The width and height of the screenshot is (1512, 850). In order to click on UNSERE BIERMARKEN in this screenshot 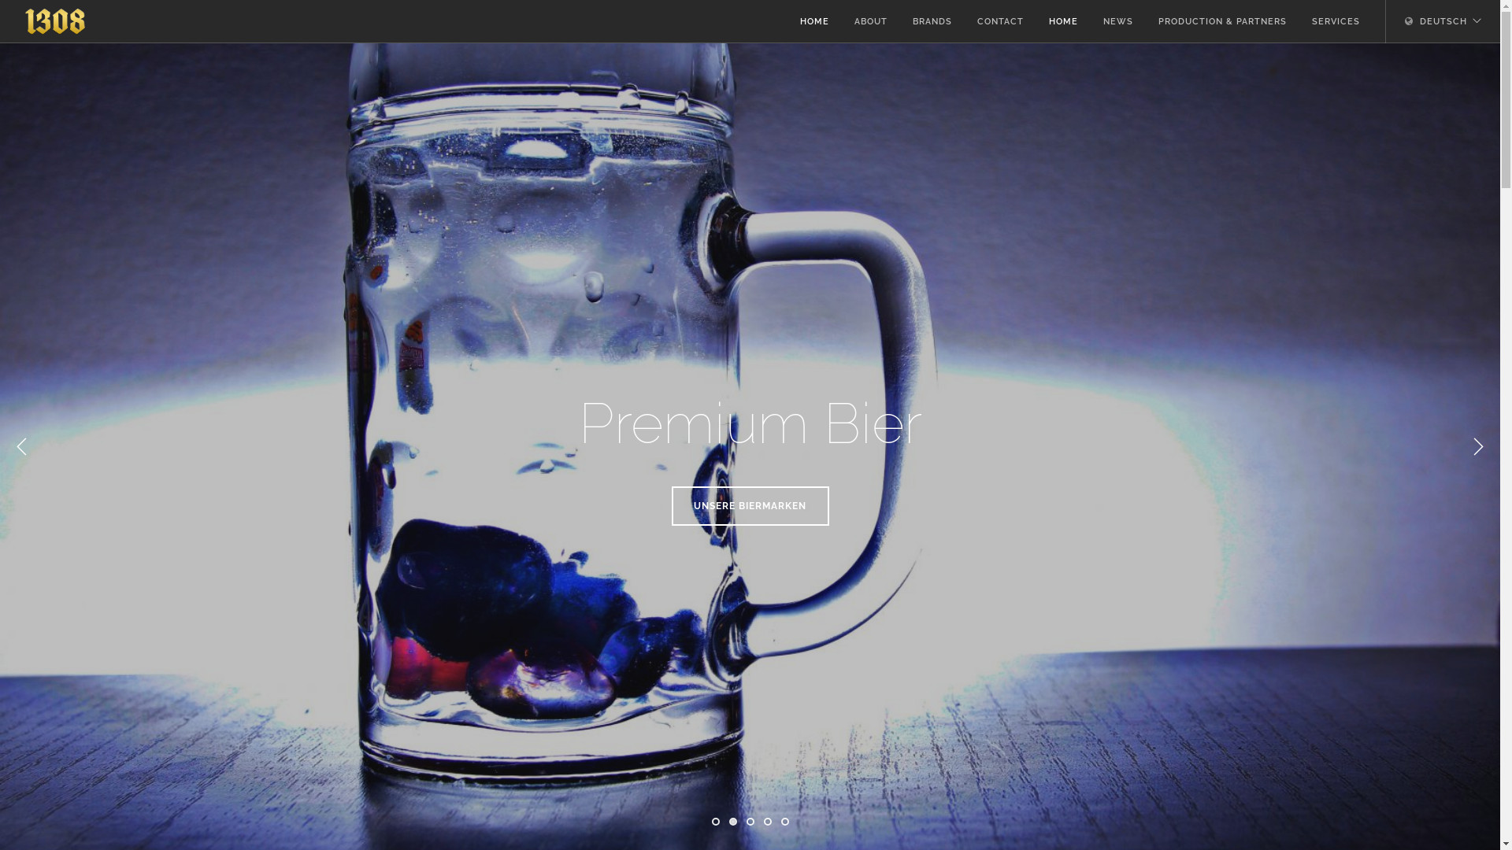, I will do `click(750, 506)`.